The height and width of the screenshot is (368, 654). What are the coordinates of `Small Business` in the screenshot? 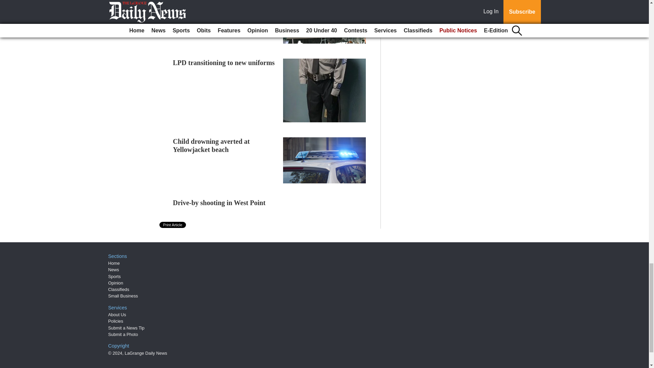 It's located at (123, 296).